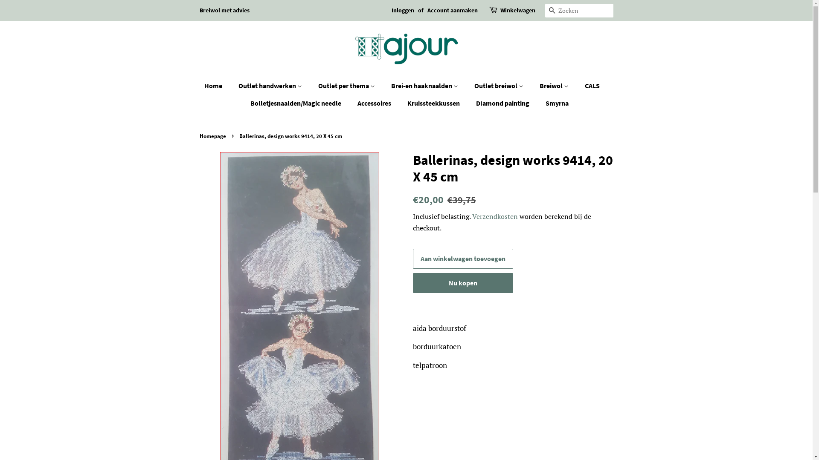 The width and height of the screenshot is (819, 460). What do you see at coordinates (426, 86) in the screenshot?
I see `Brei-en haaknaalden` at bounding box center [426, 86].